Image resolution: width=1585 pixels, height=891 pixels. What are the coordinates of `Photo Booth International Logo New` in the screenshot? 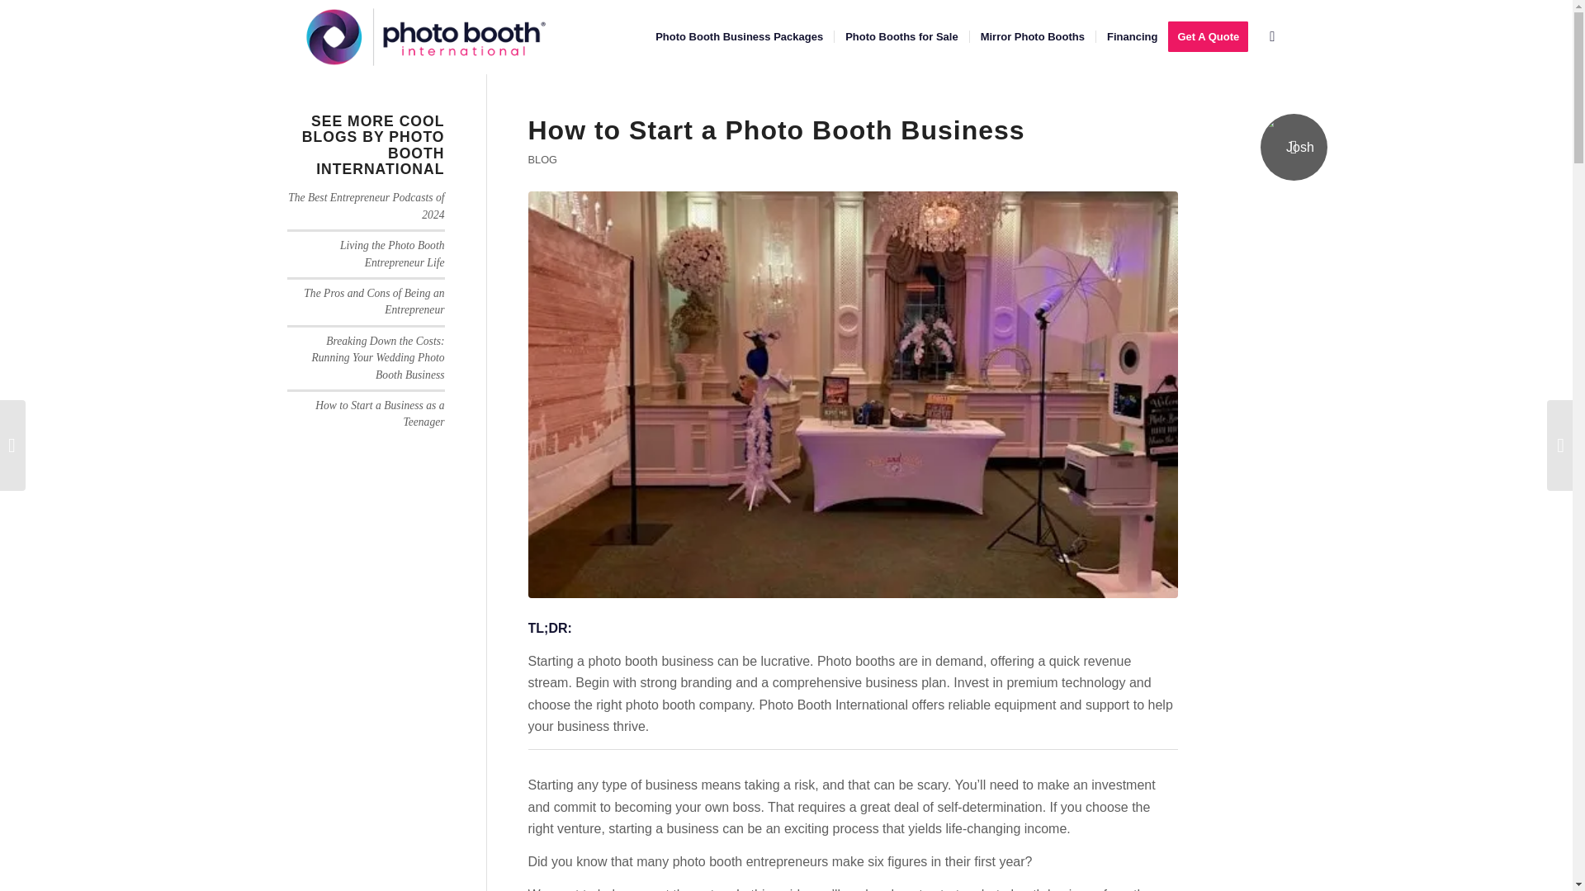 It's located at (424, 36).